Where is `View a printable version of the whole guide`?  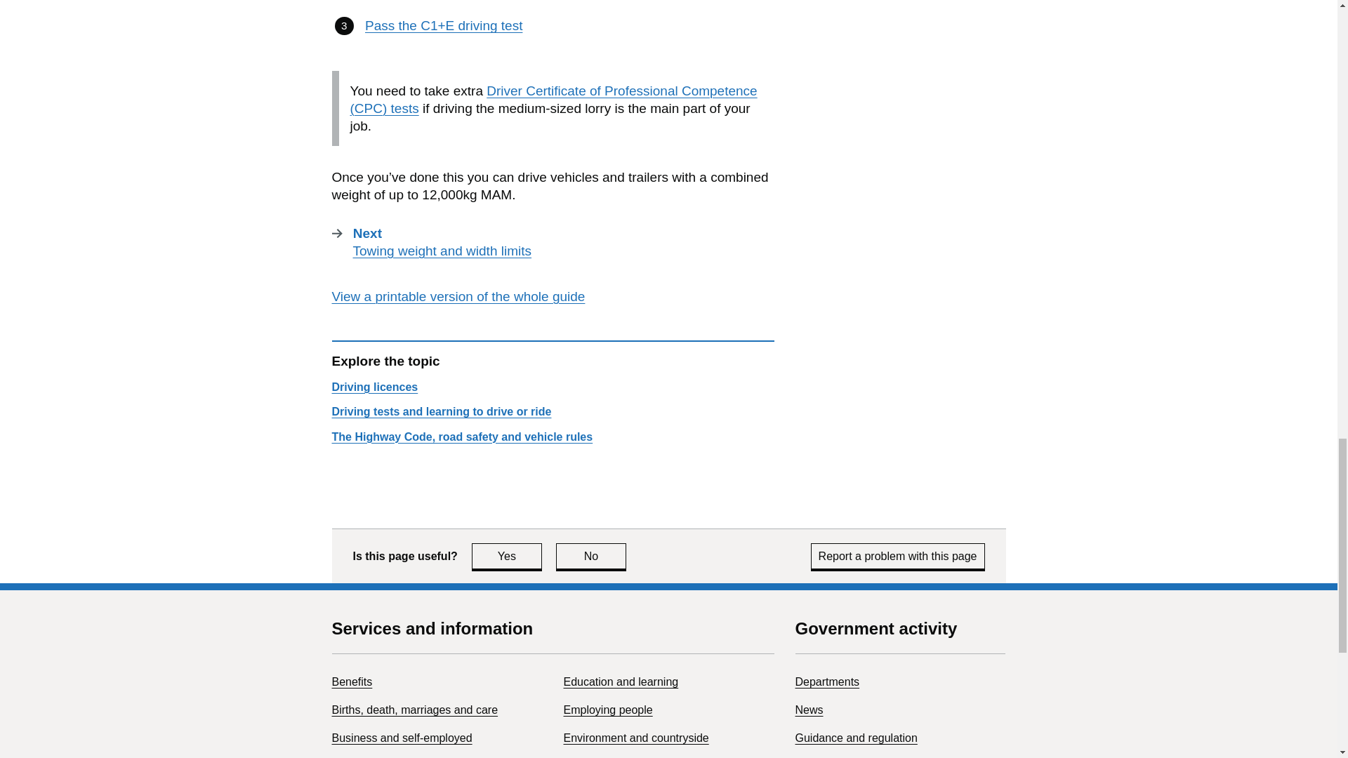 View a printable version of the whole guide is located at coordinates (591, 556).